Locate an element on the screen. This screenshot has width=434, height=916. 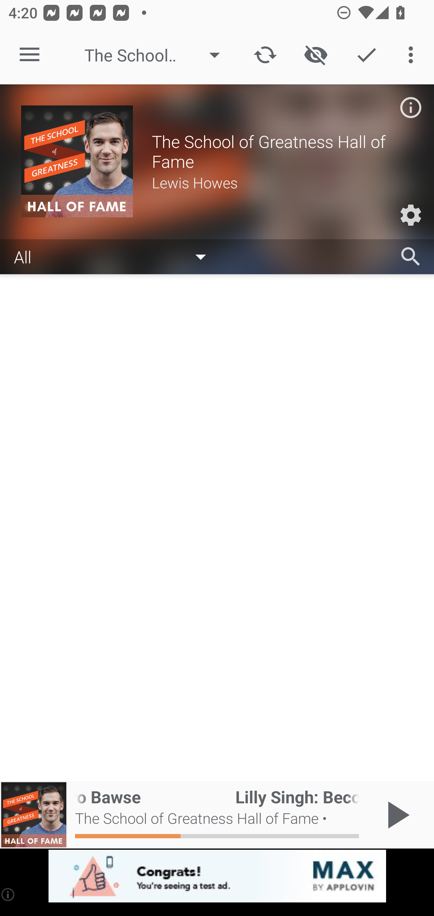
Podcast description is located at coordinates (410, 107).